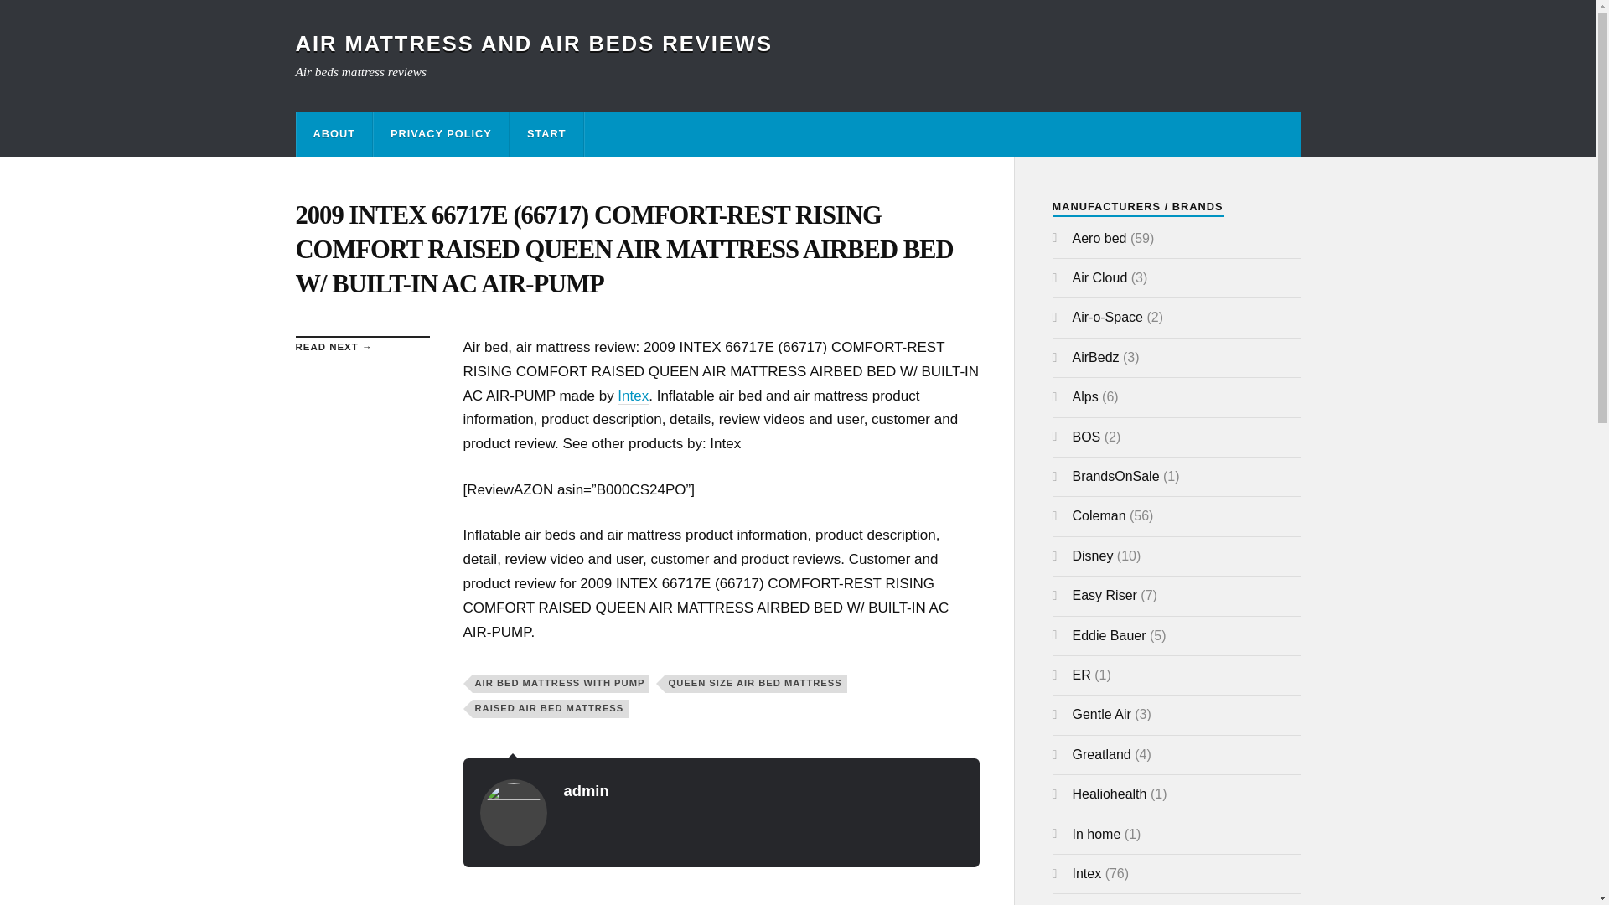  Describe the element at coordinates (1105, 595) in the screenshot. I see `Easy Riser` at that location.